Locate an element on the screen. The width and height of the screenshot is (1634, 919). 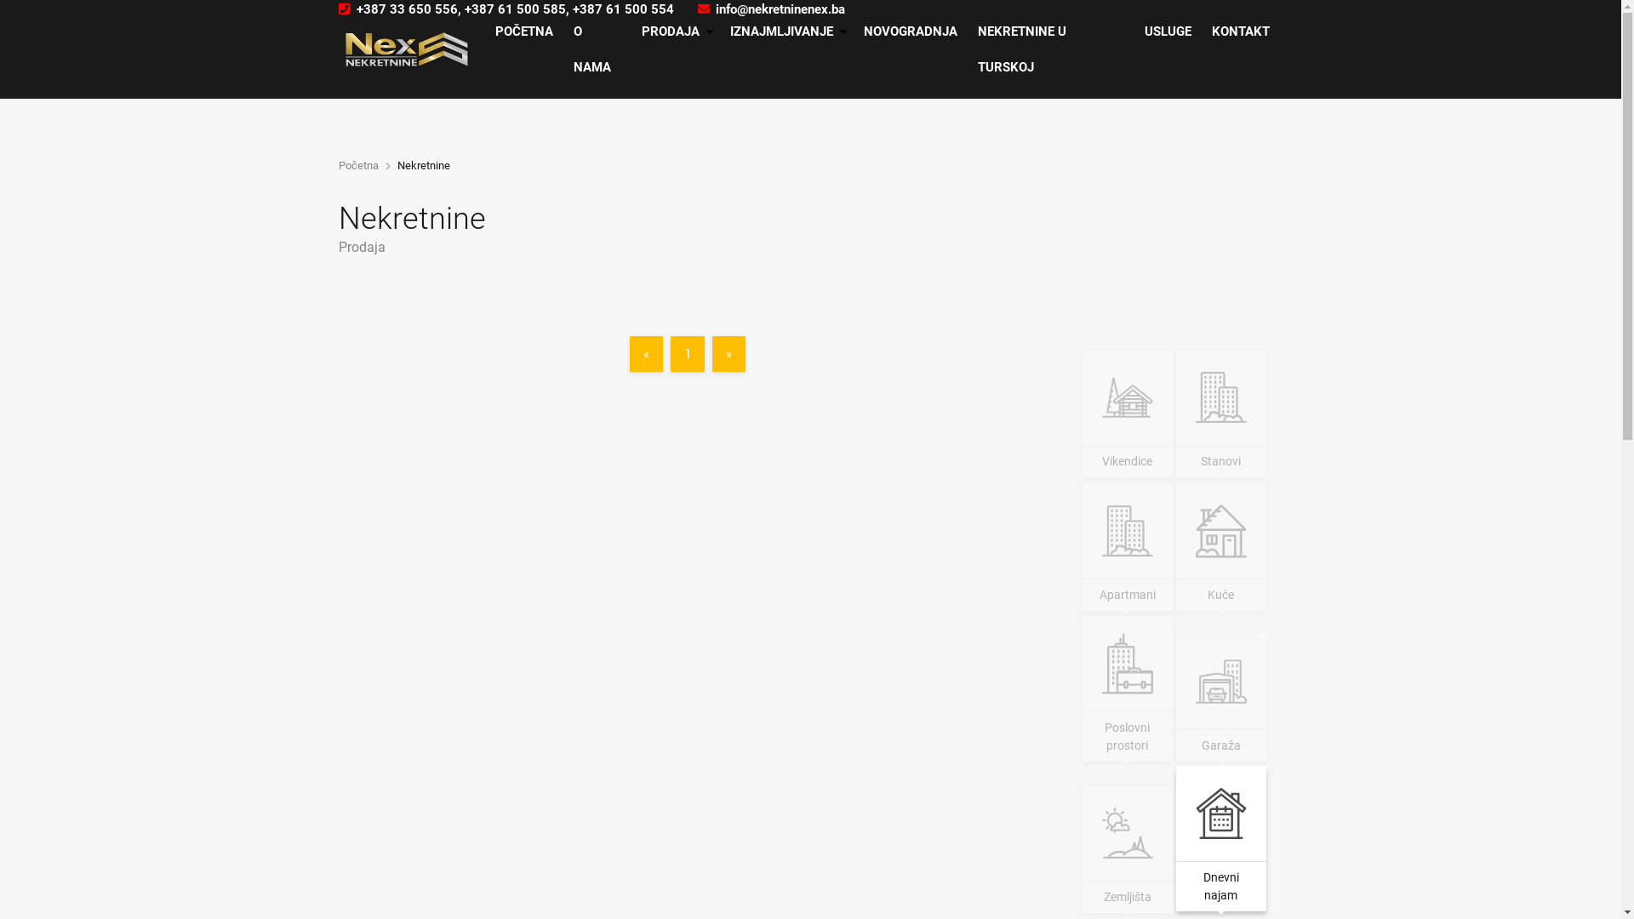
IZNAJMLJIVANJE is located at coordinates (786, 31).